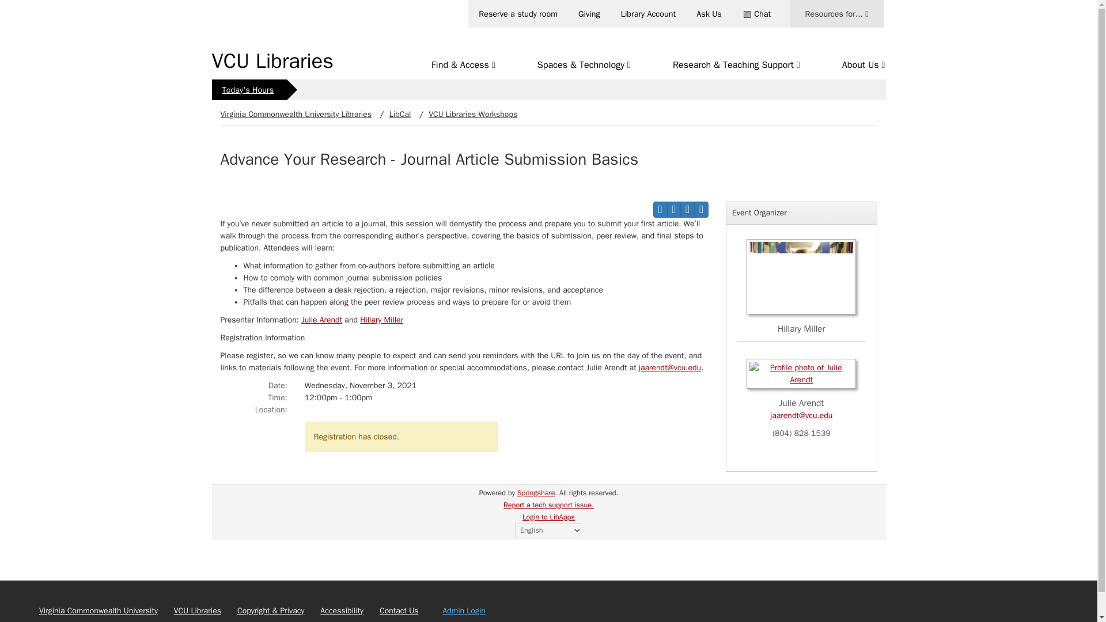  What do you see at coordinates (674, 210) in the screenshot?
I see `Add to Calendar using iCal` at bounding box center [674, 210].